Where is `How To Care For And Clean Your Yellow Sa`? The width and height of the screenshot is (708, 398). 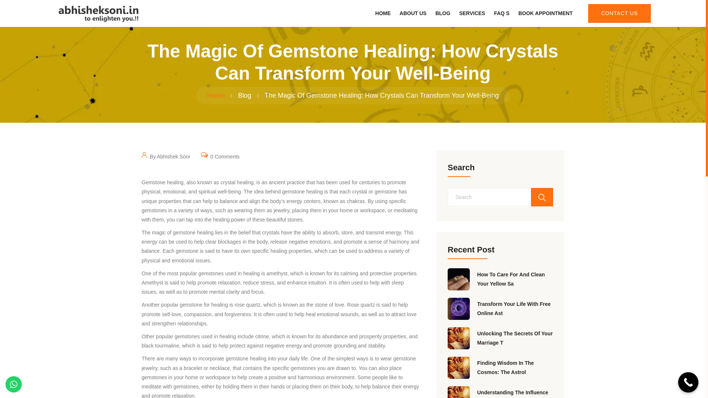
How To Care For And Clean Your Yellow Sa is located at coordinates (515, 279).